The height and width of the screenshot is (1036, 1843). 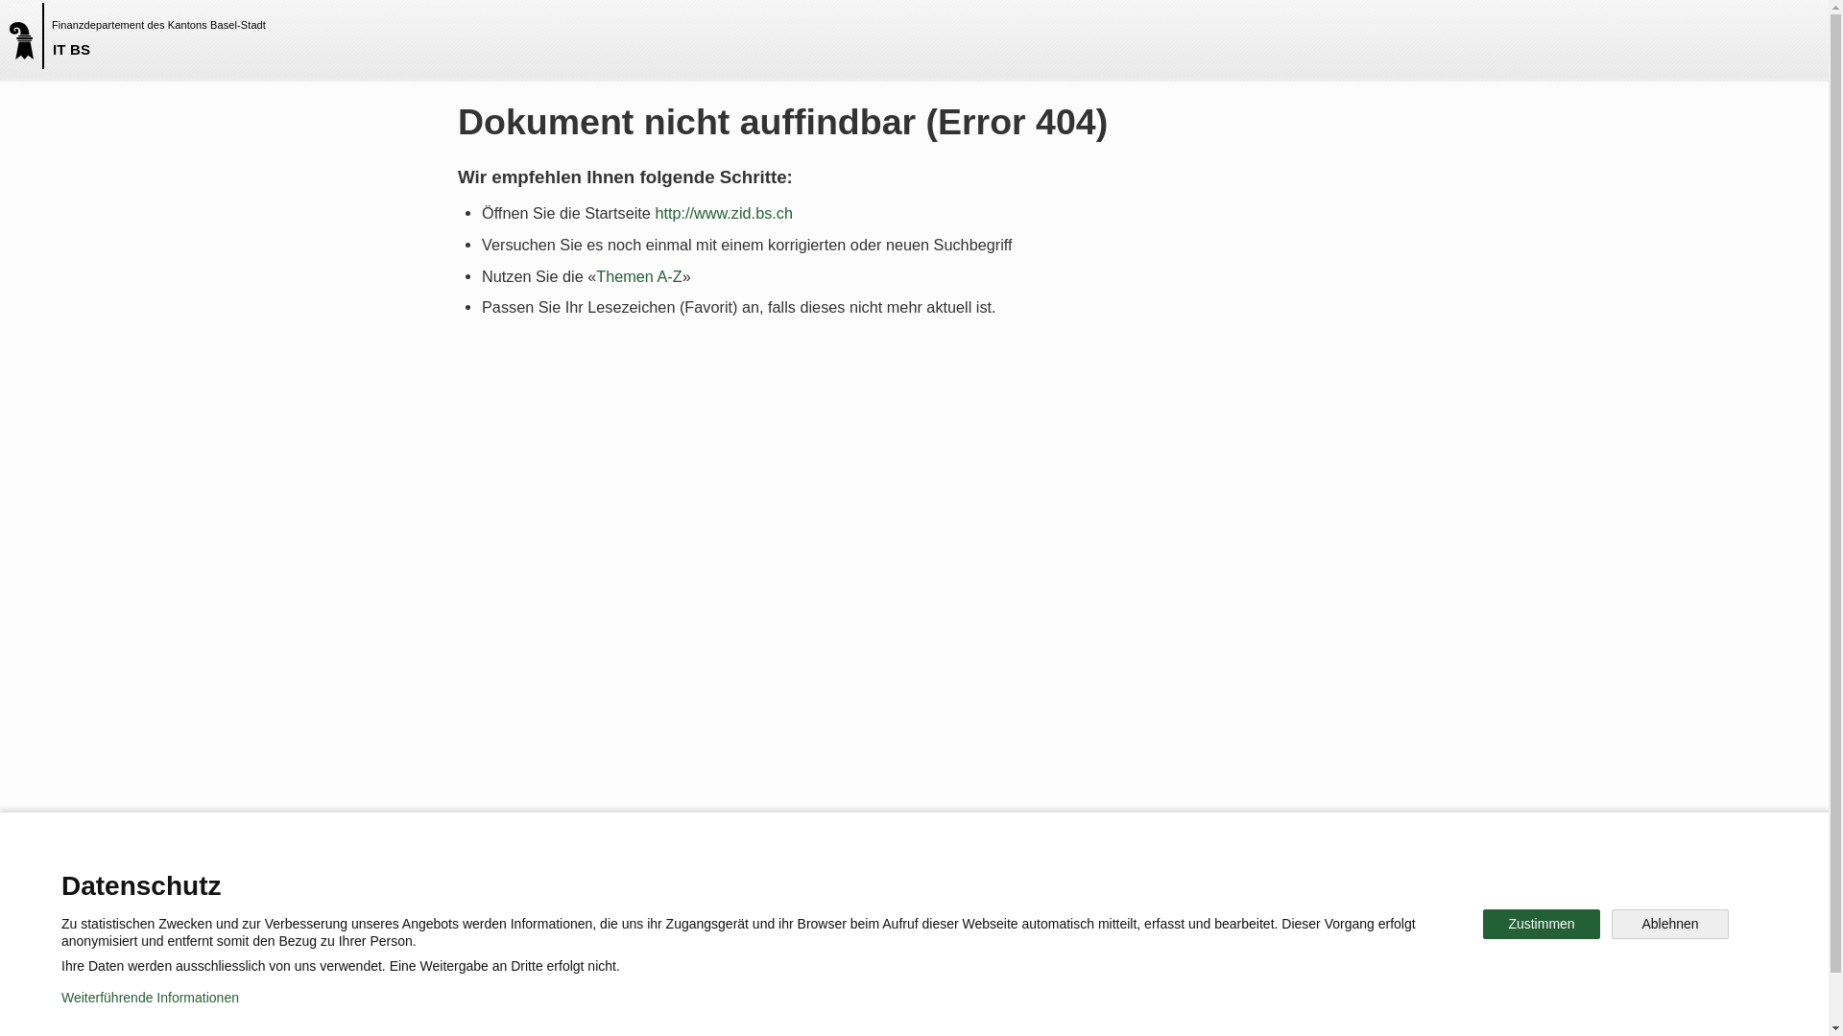 What do you see at coordinates (639, 275) in the screenshot?
I see `Themen A-Z` at bounding box center [639, 275].